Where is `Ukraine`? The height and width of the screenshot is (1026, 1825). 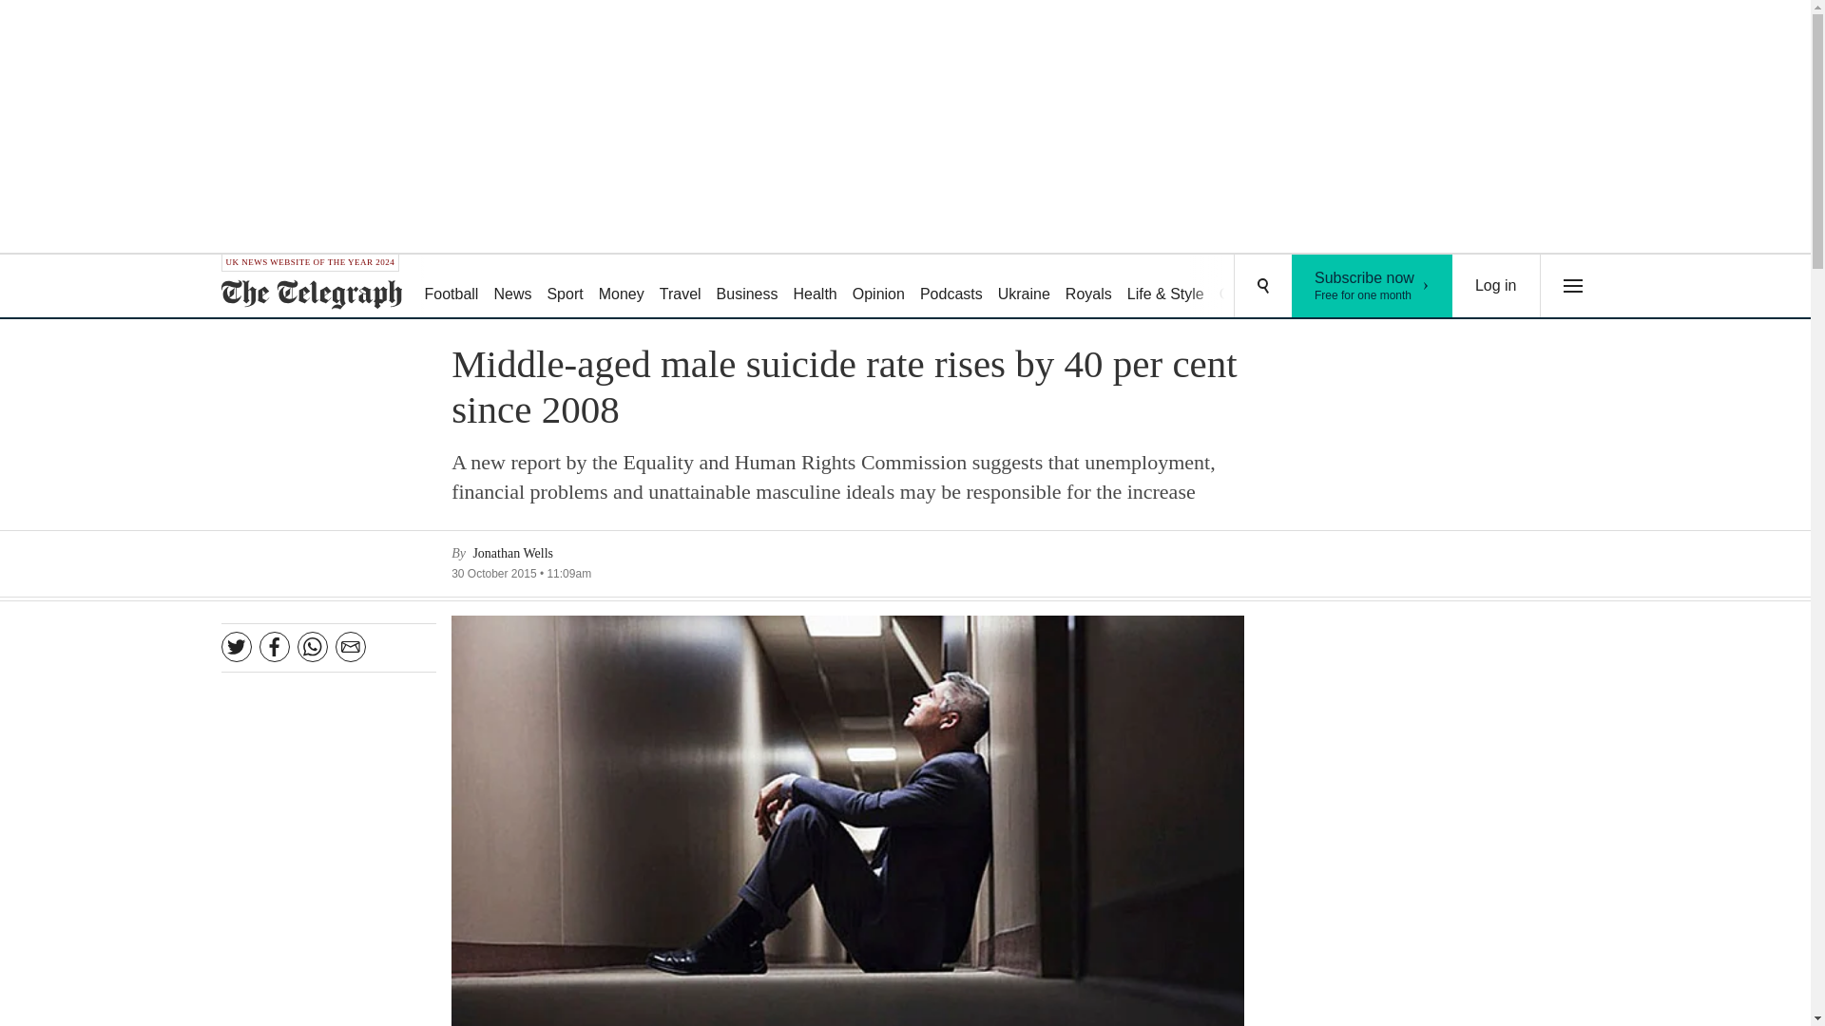
Ukraine is located at coordinates (1025, 287).